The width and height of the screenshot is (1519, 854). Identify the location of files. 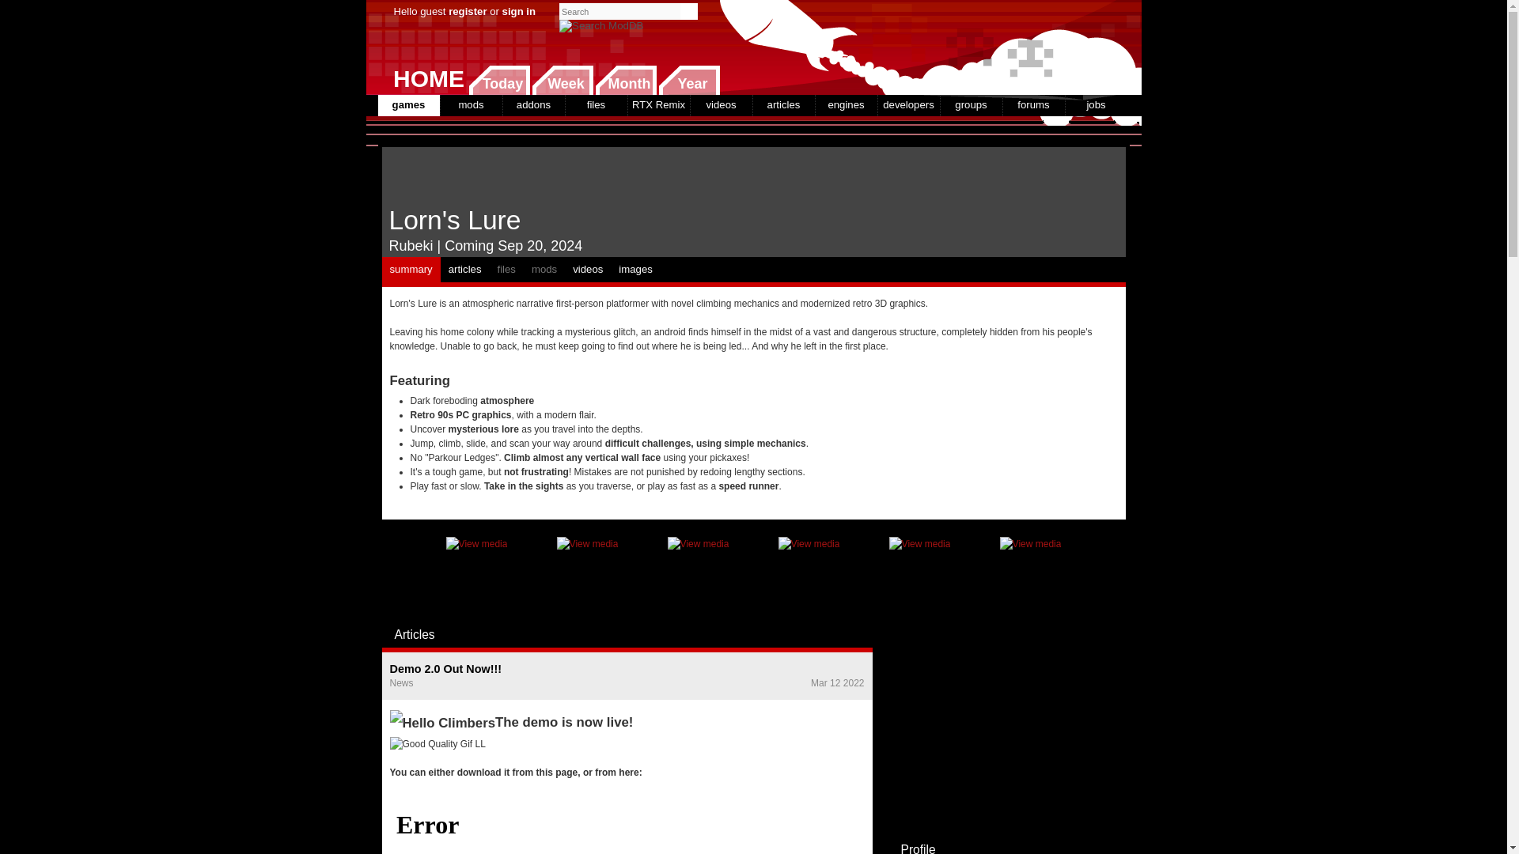
(595, 104).